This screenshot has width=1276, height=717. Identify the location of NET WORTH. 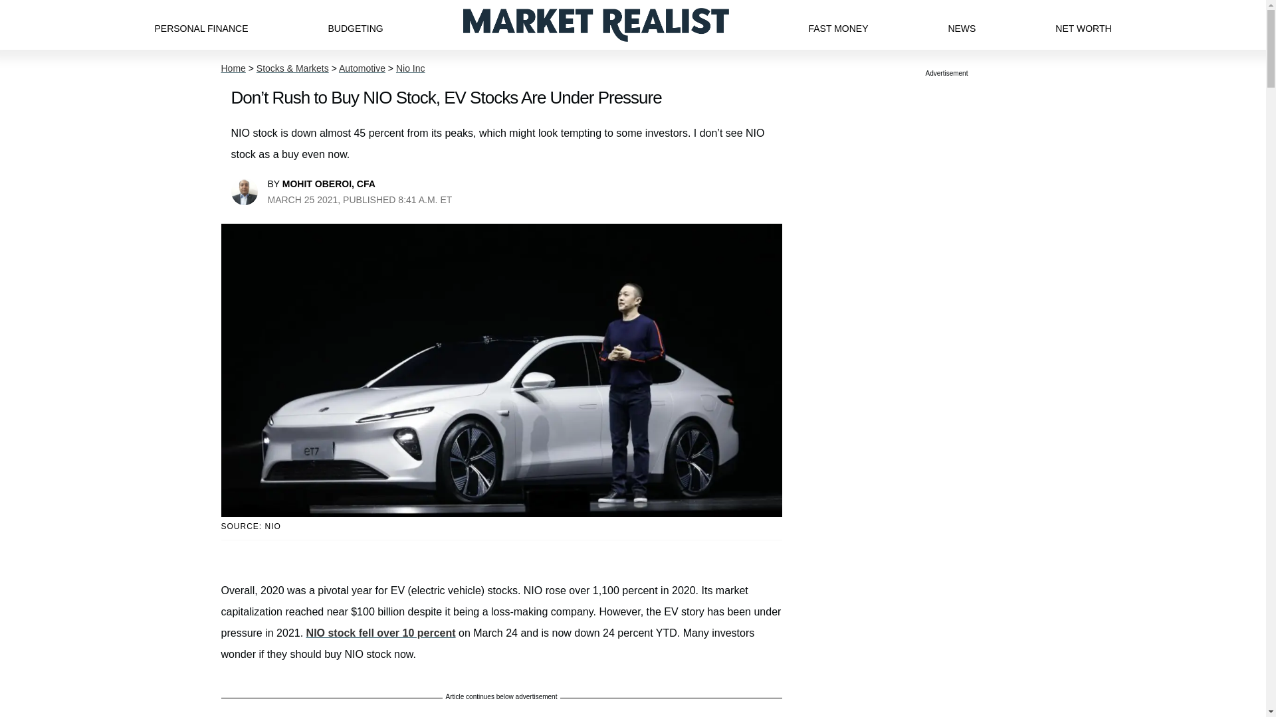
(1083, 25).